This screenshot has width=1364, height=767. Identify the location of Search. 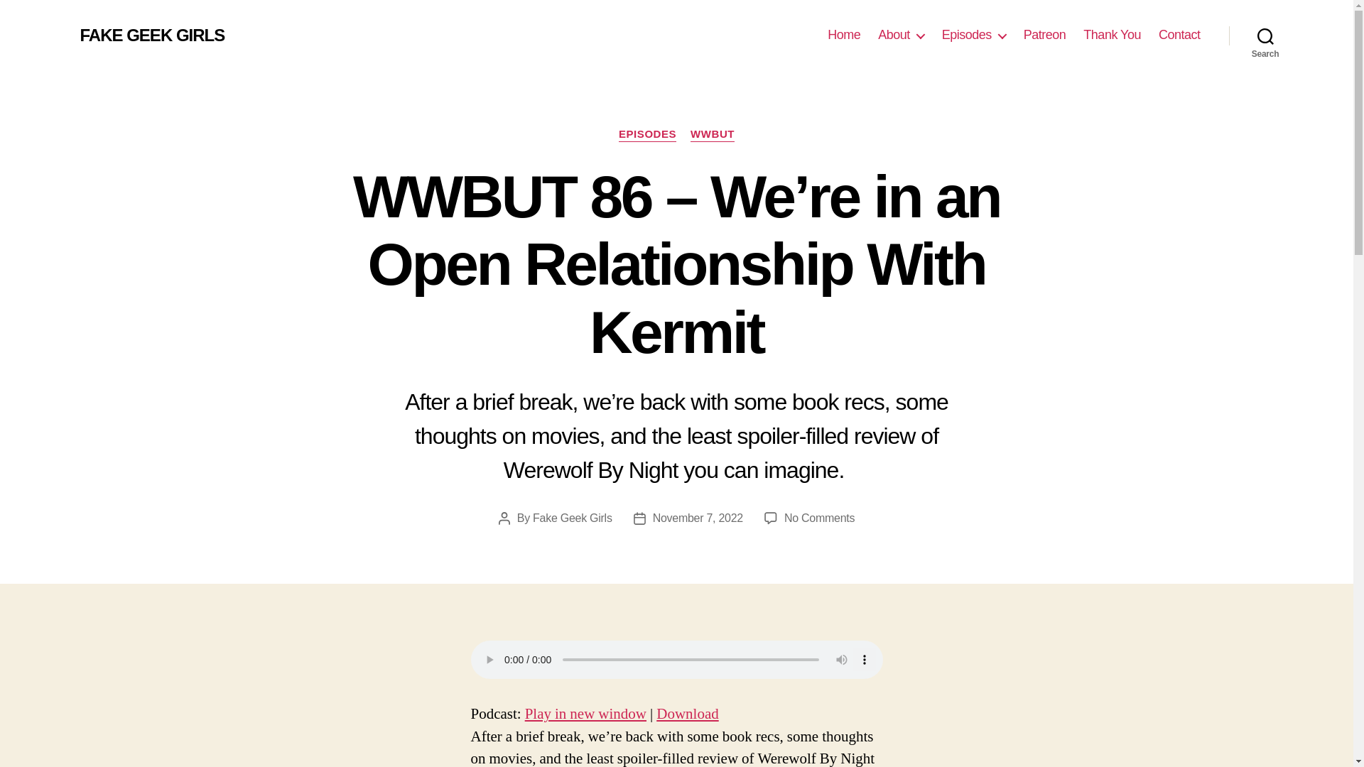
(1265, 36).